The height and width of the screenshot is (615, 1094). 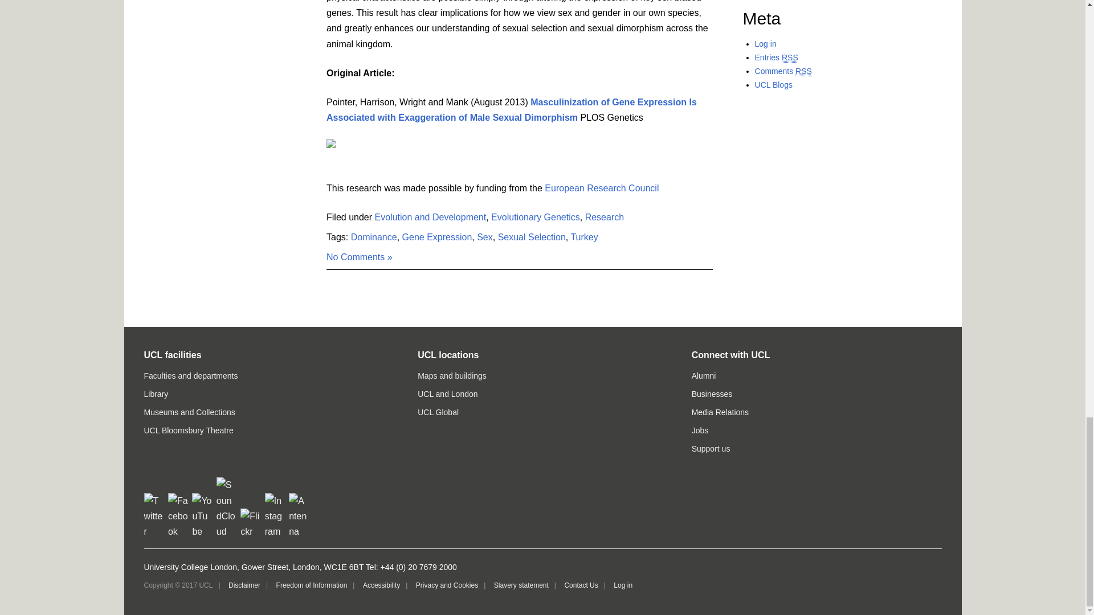 I want to click on Sex, so click(x=485, y=237).